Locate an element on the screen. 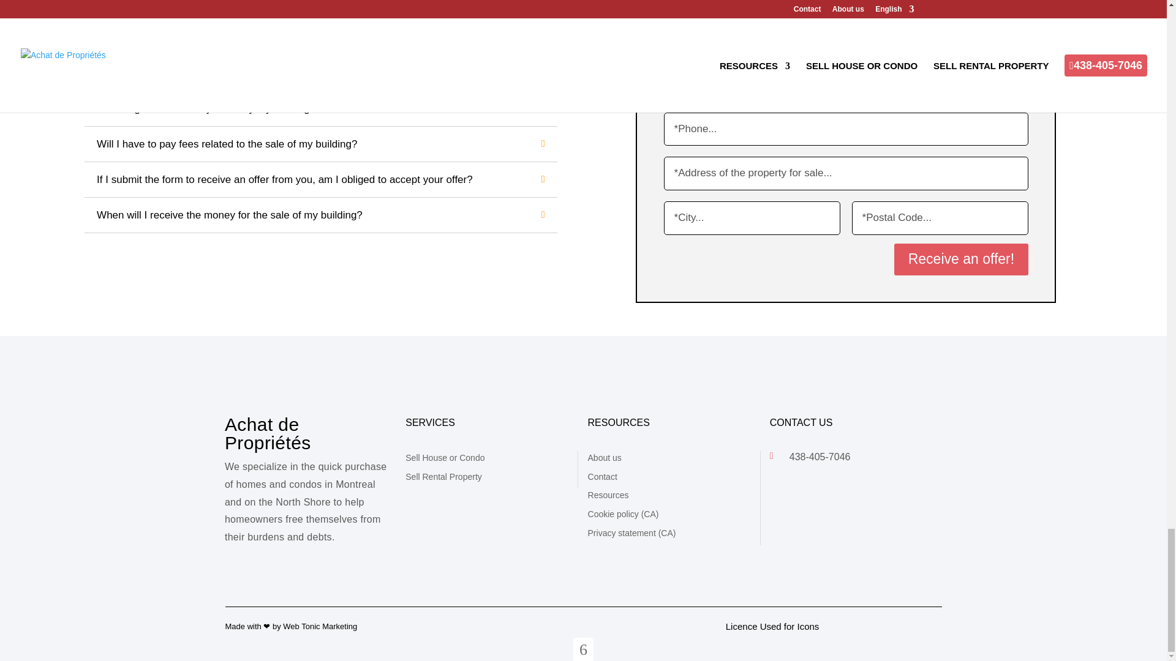  438-405-7046 is located at coordinates (820, 457).